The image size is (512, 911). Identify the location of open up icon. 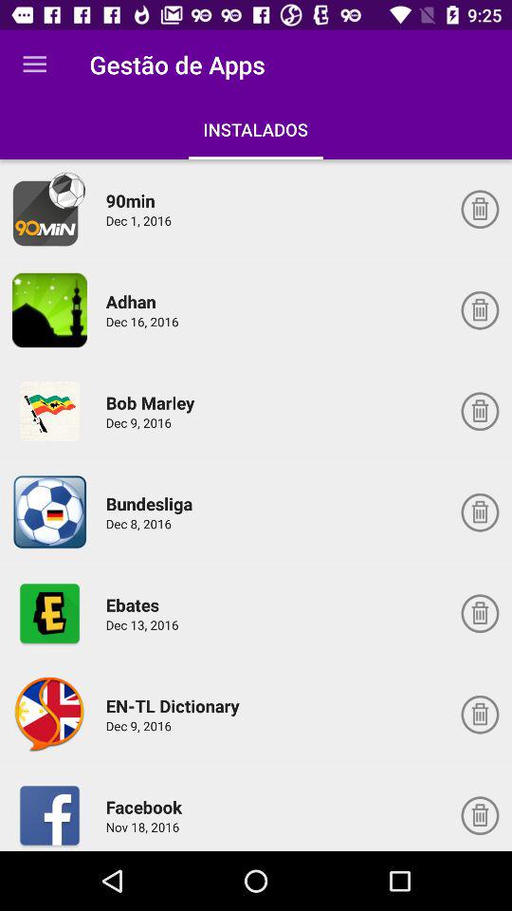
(49, 714).